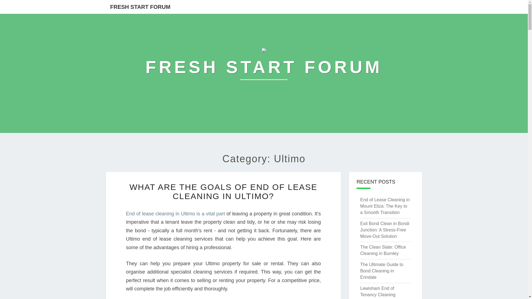 Image resolution: width=532 pixels, height=299 pixels. What do you see at coordinates (264, 67) in the screenshot?
I see `FRESH START FORUM` at bounding box center [264, 67].